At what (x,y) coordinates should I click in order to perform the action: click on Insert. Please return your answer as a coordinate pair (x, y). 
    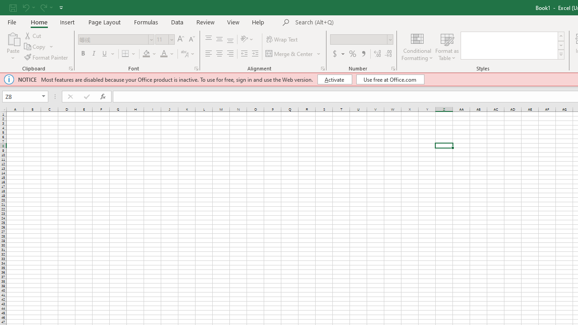
    Looking at the image, I should click on (68, 22).